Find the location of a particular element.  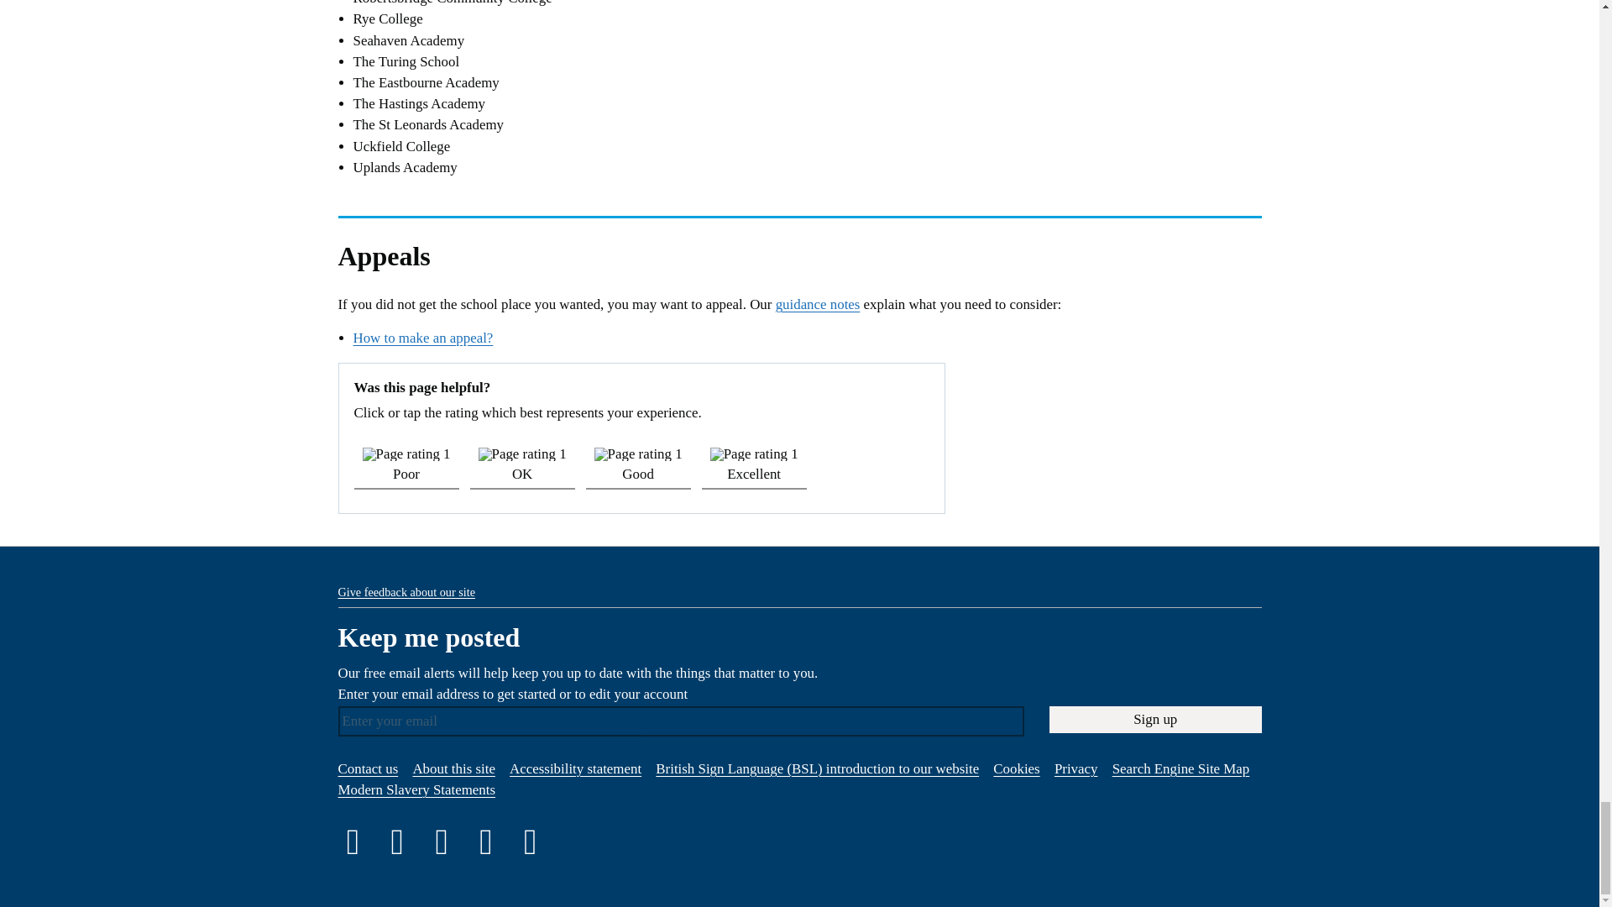

How to make an appeal? is located at coordinates (423, 338).